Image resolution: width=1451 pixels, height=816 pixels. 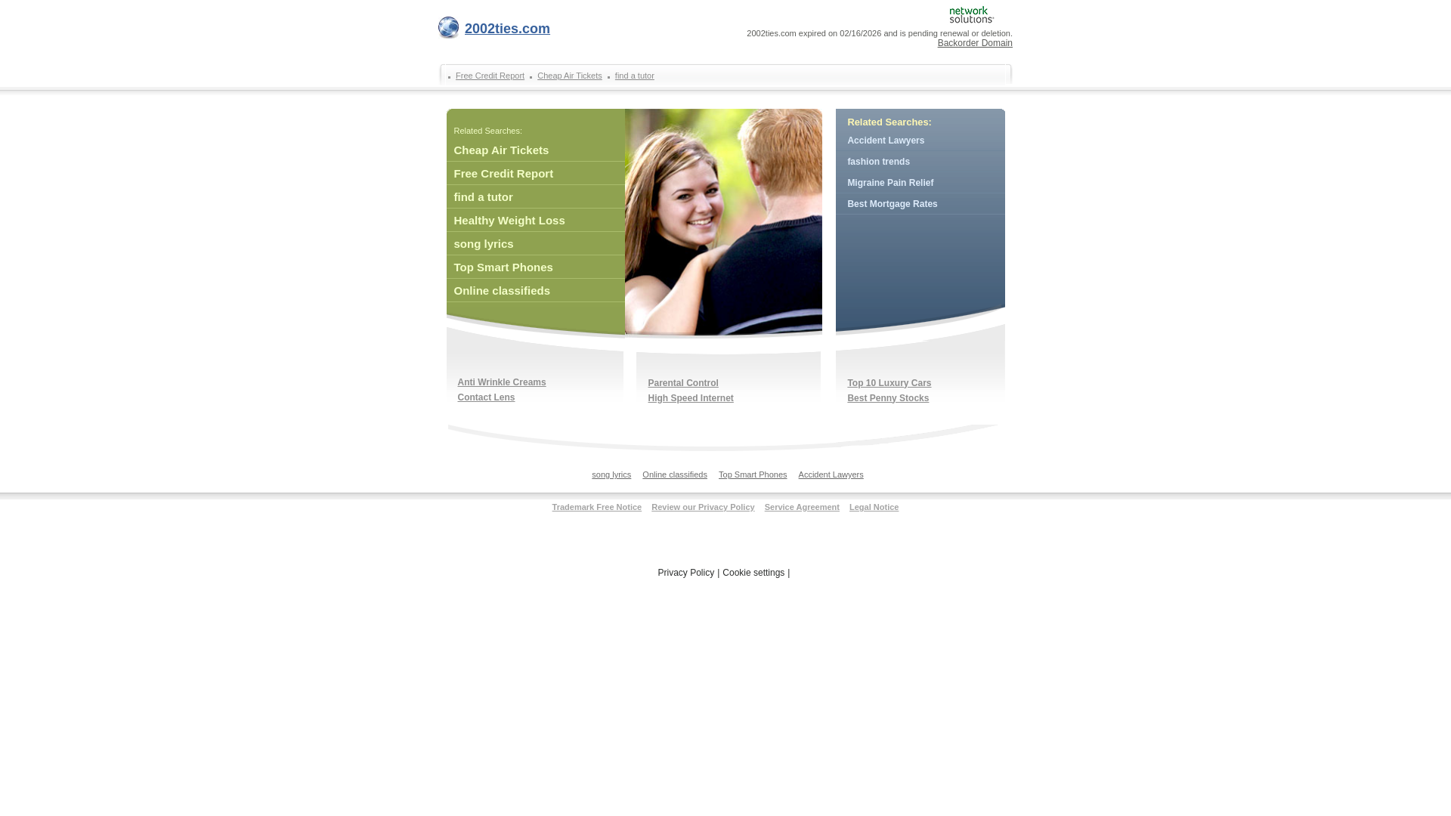 I want to click on fashion trends, so click(x=920, y=162).